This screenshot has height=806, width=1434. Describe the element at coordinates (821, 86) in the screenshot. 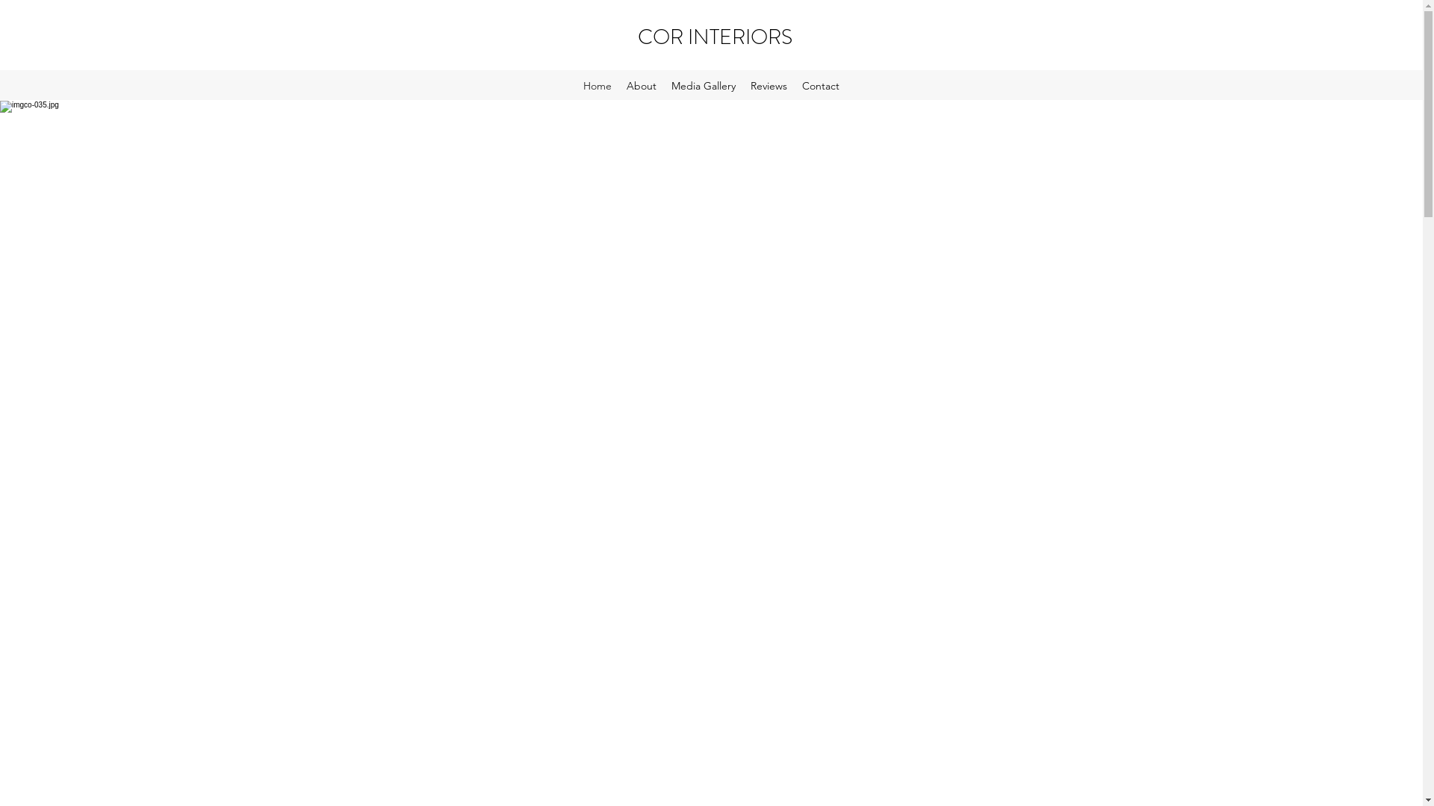

I see `Contact` at that location.